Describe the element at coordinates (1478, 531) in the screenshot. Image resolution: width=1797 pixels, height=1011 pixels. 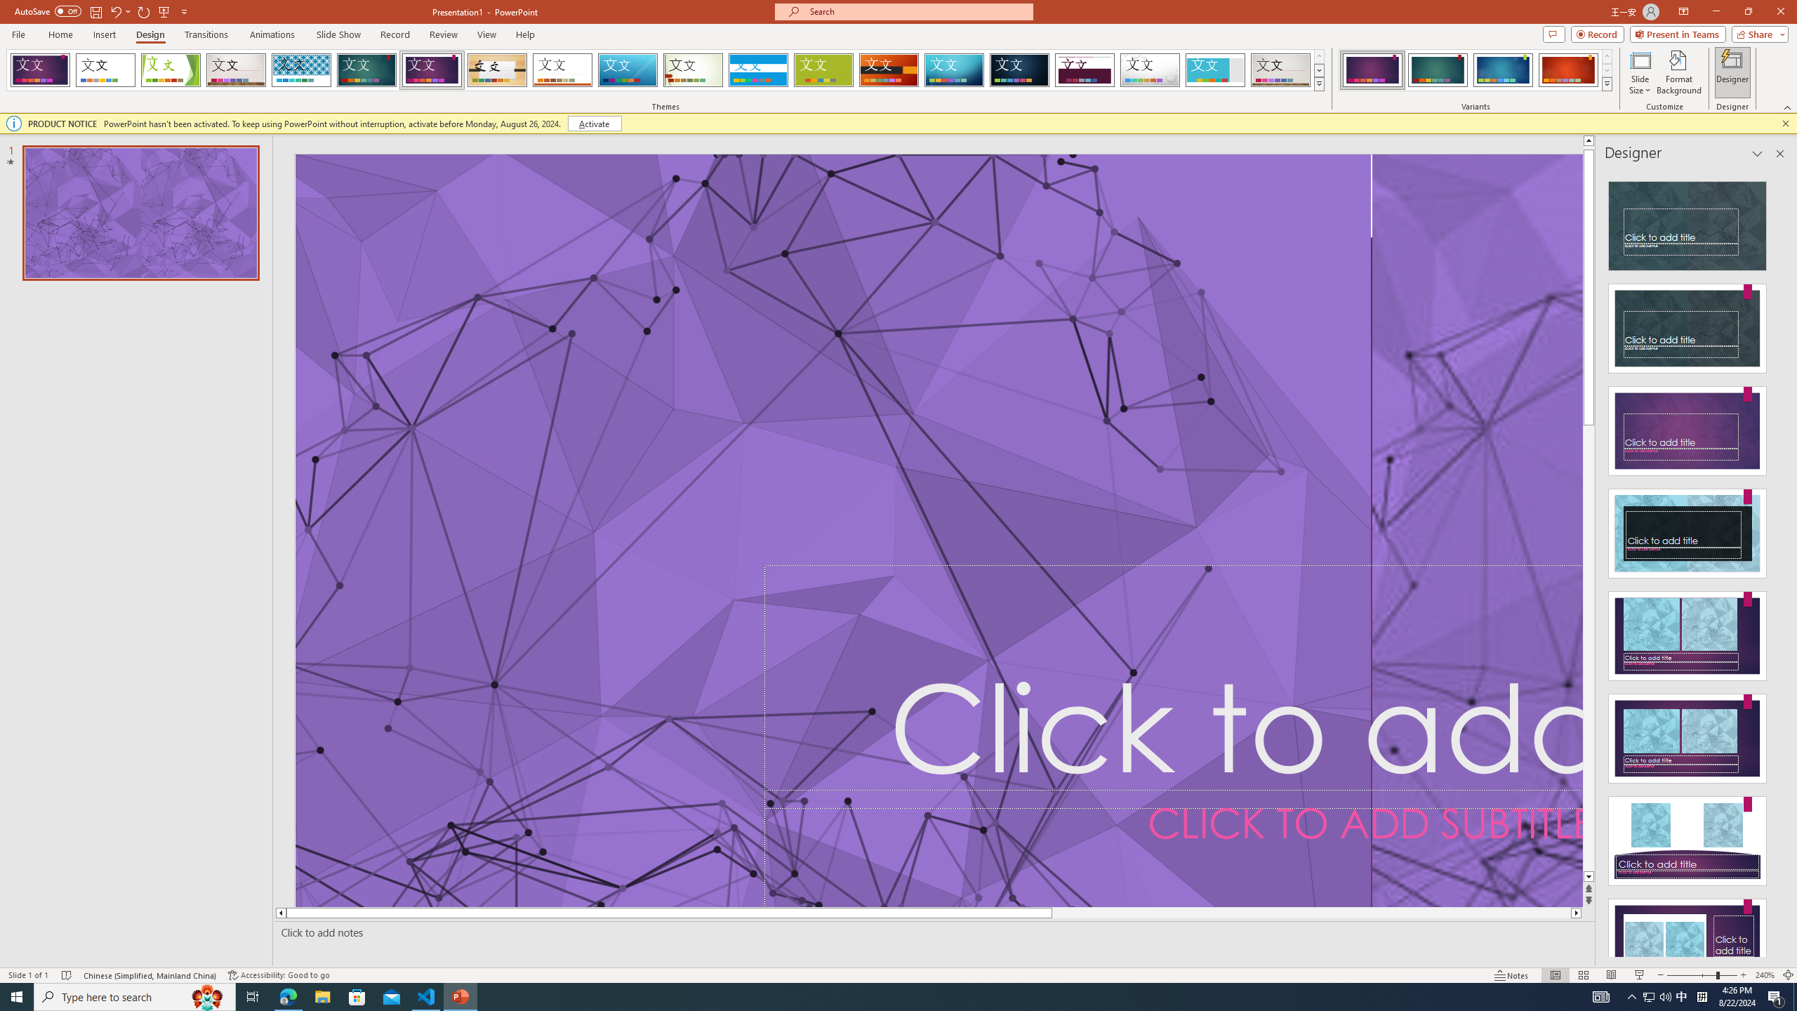
I see `An abstract genetic concept` at that location.